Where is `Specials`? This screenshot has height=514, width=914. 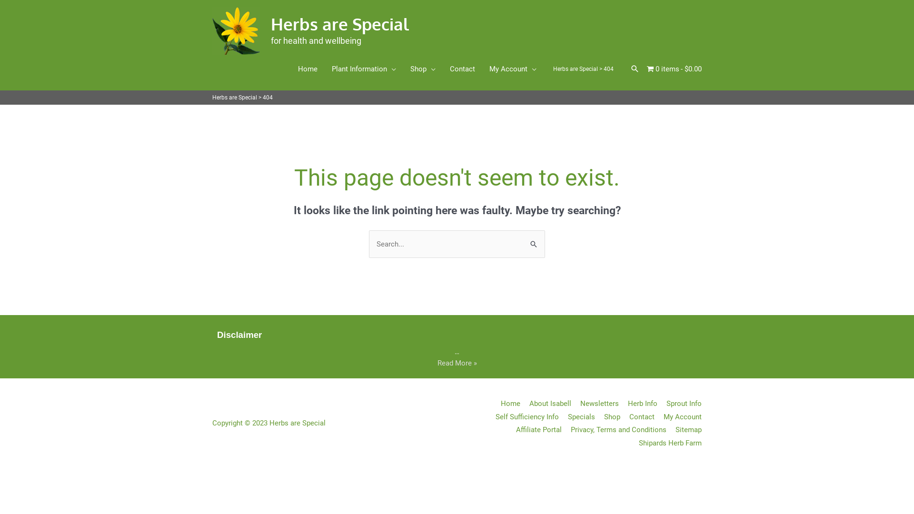
Specials is located at coordinates (578, 417).